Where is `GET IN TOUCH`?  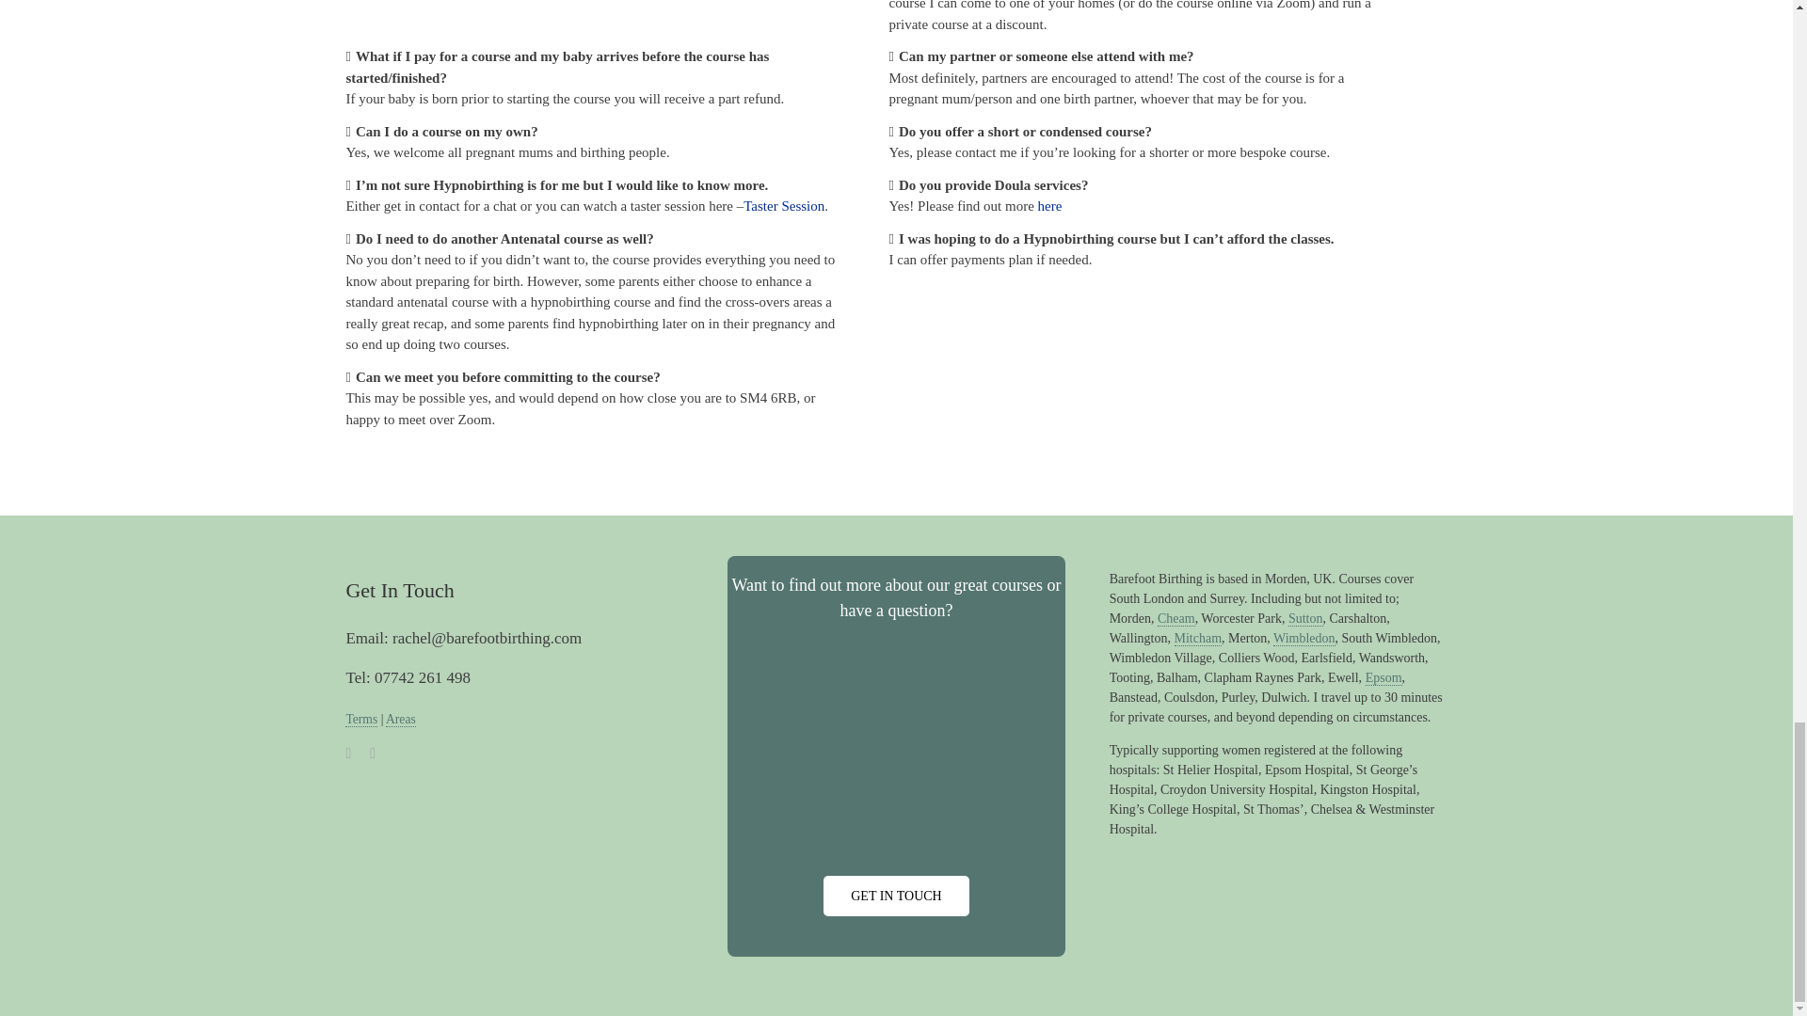 GET IN TOUCH is located at coordinates (896, 896).